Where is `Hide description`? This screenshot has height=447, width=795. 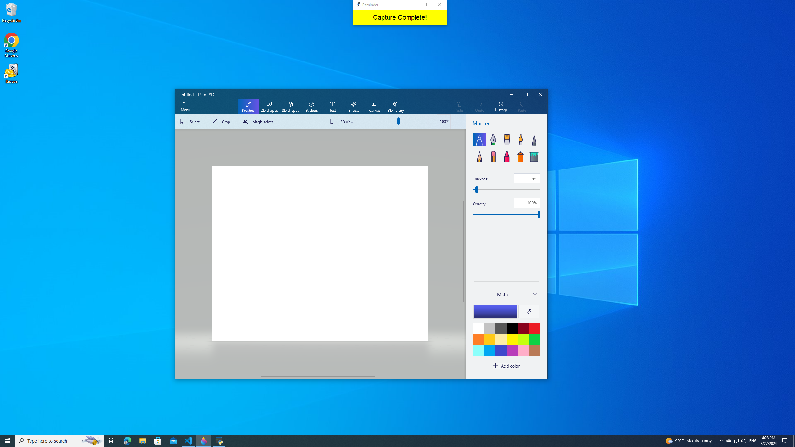
Hide description is located at coordinates (540, 107).